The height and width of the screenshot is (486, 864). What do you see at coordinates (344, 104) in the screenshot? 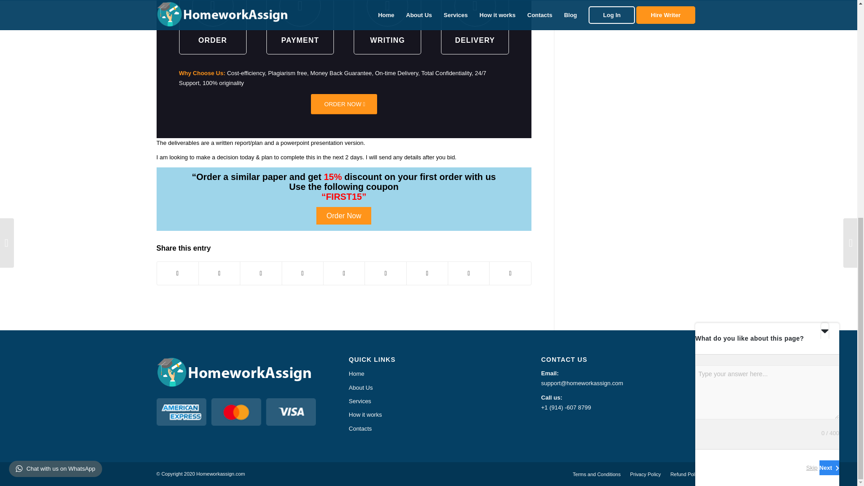
I see `ORDER NOW` at bounding box center [344, 104].